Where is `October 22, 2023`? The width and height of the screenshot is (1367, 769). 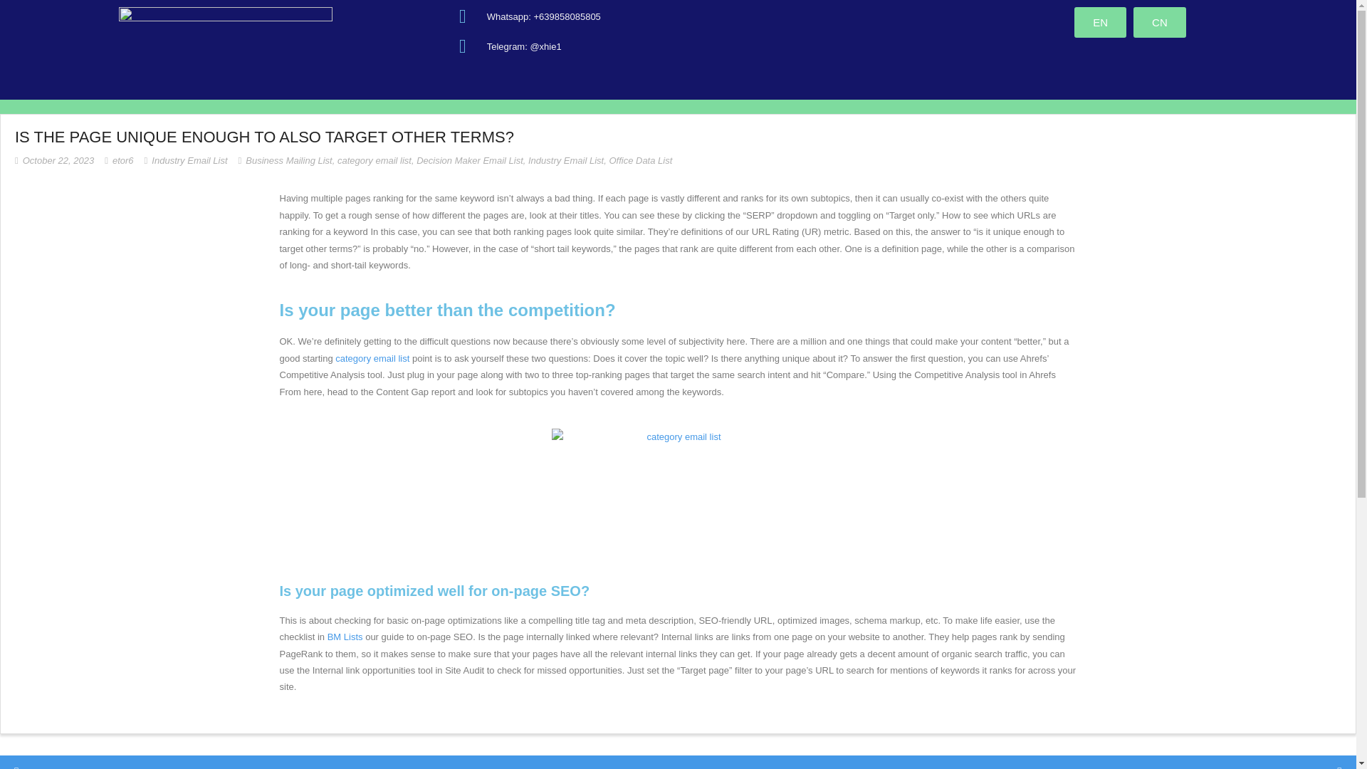 October 22, 2023 is located at coordinates (58, 161).